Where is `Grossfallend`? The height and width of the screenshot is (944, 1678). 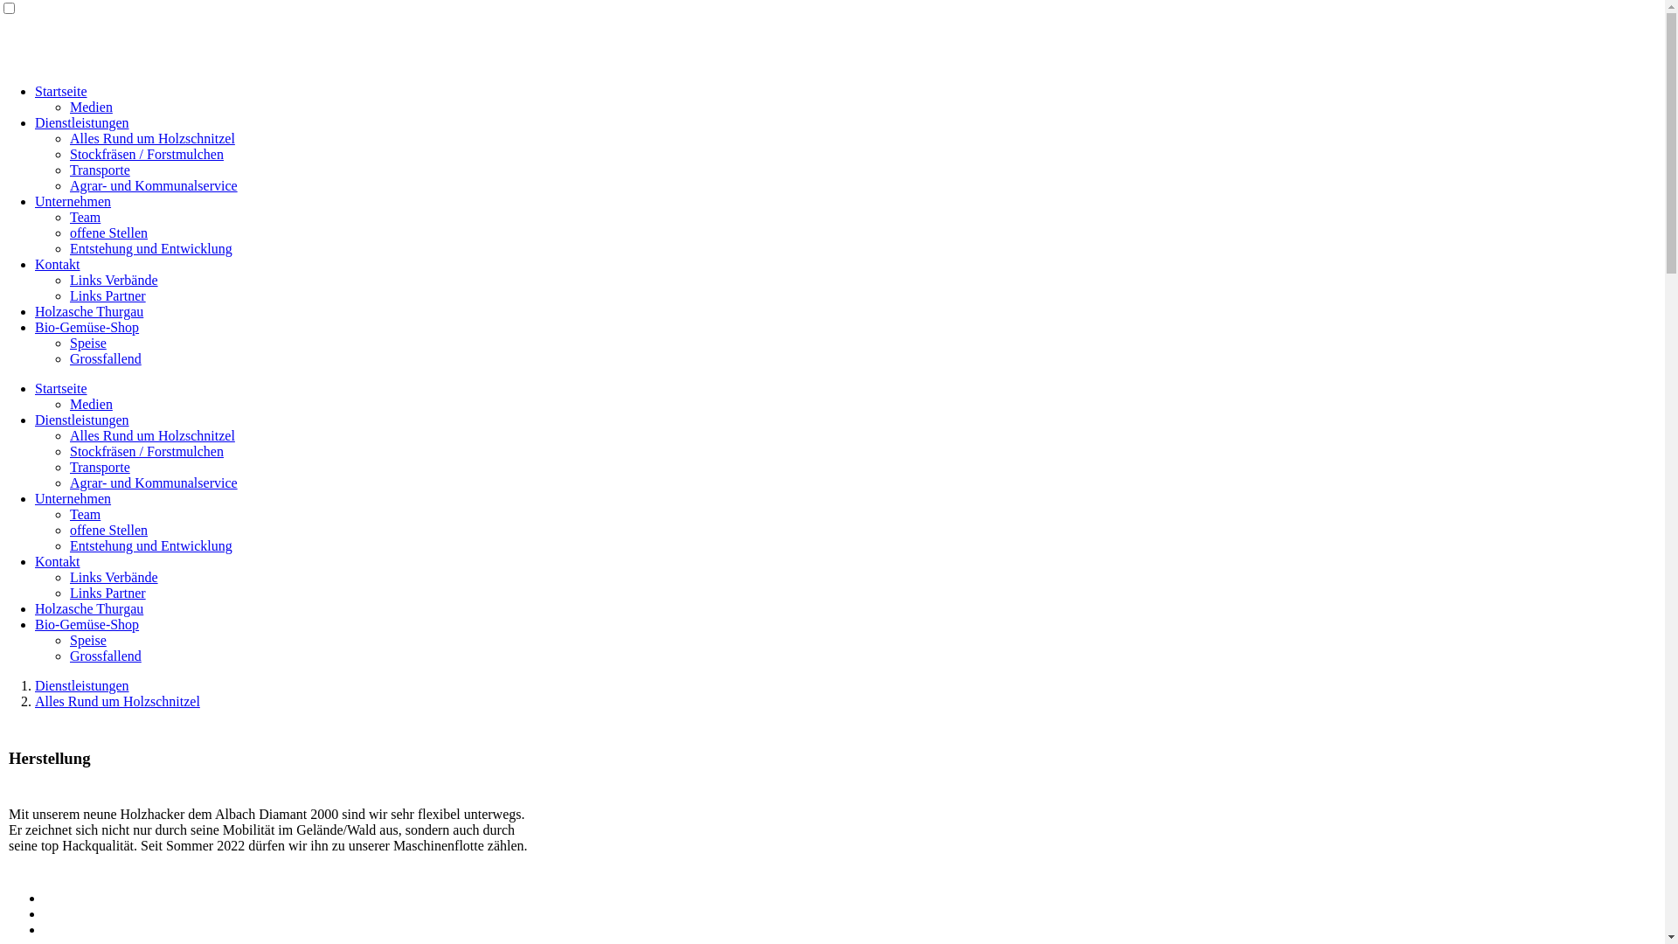
Grossfallend is located at coordinates (106, 656).